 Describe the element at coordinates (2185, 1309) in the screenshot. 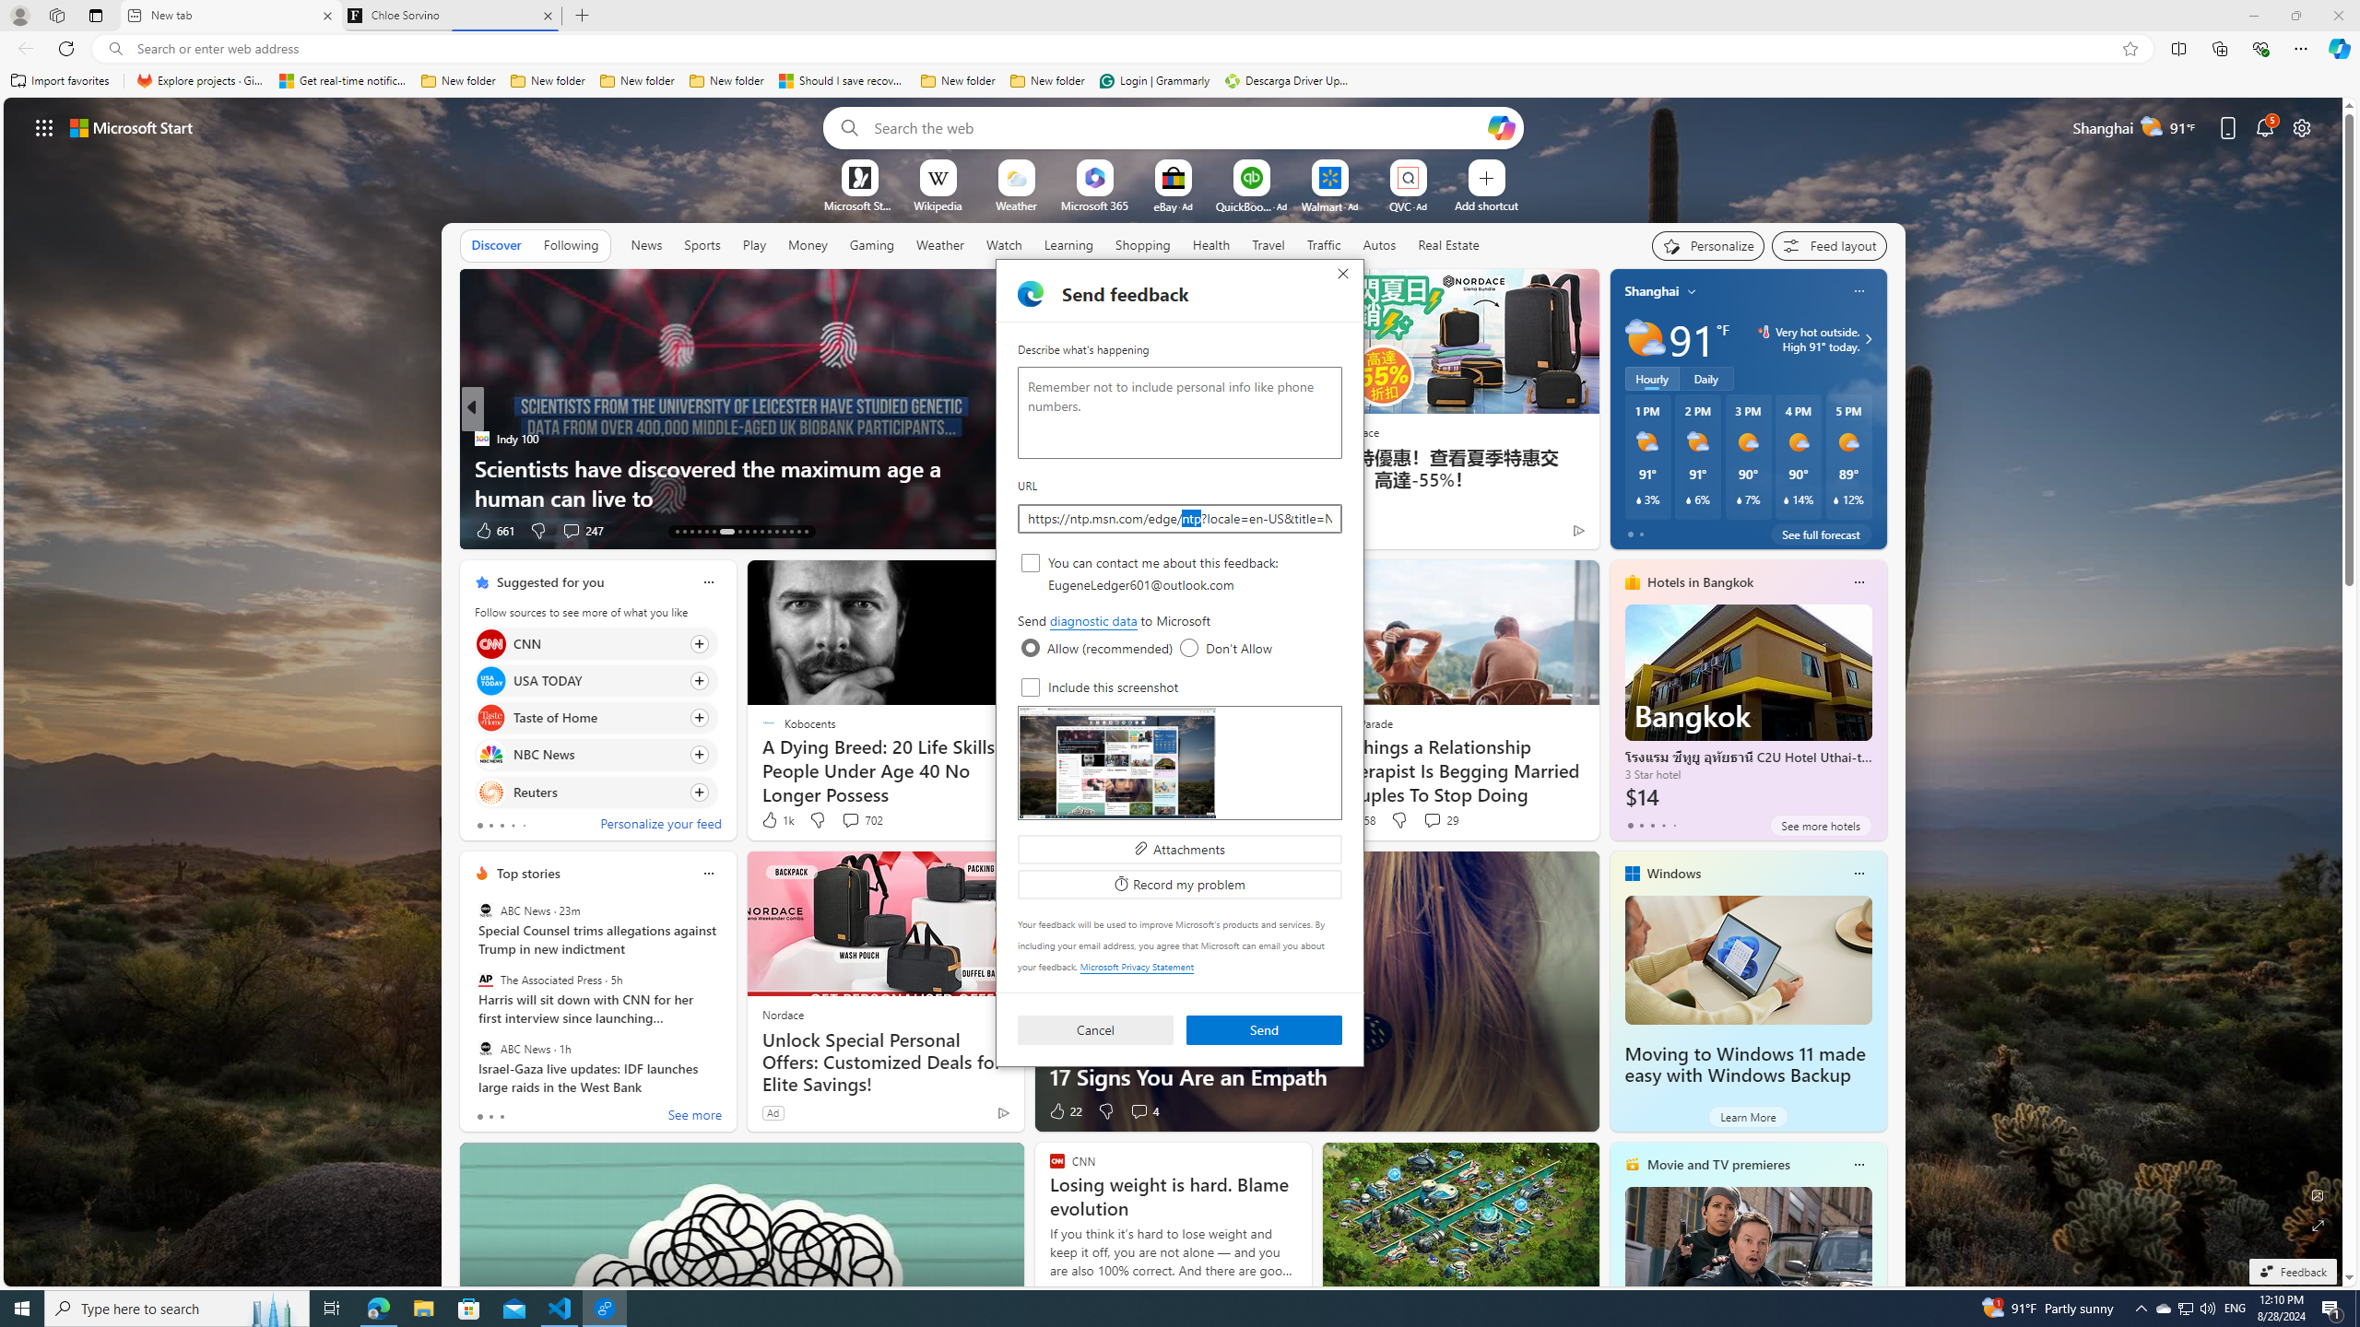

I see `View comments 42 Comment` at that location.